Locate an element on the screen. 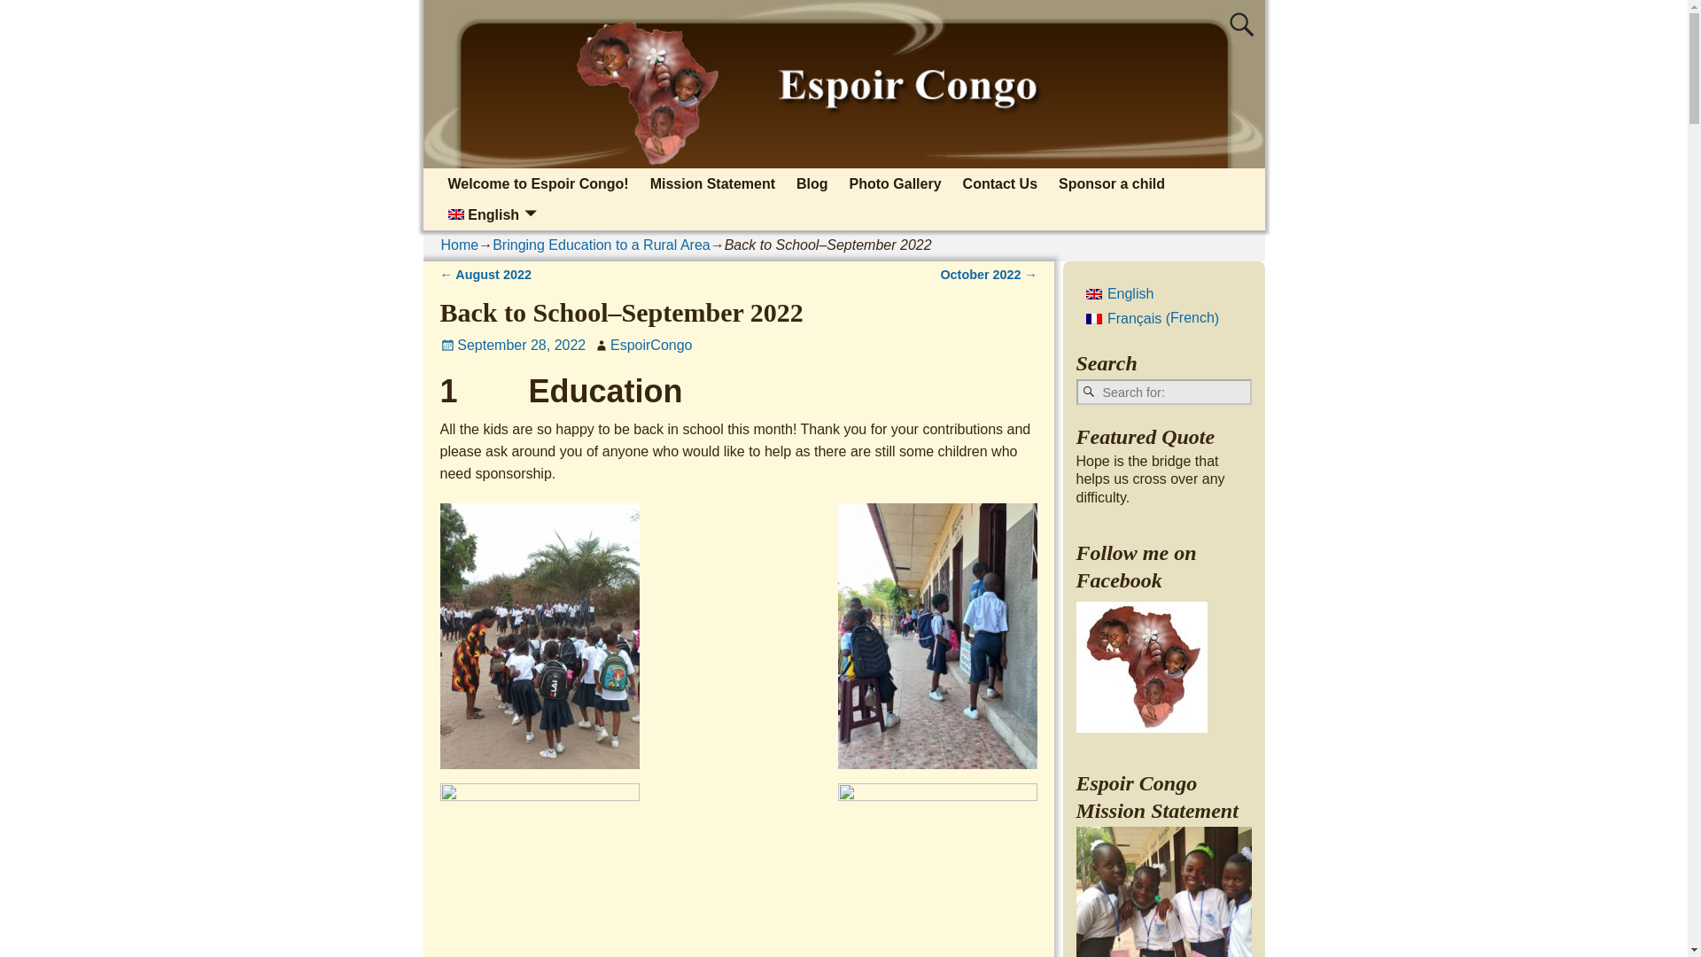  Mission Statement is located at coordinates (712, 183).